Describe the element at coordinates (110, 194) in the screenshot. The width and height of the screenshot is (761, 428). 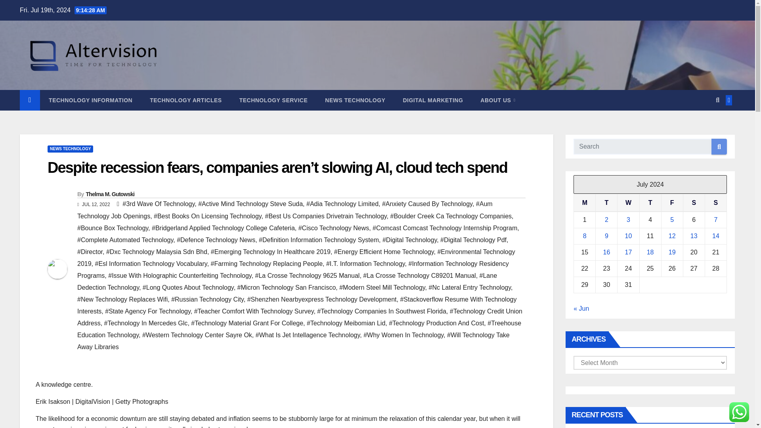
I see `Thelma M. Gutowski` at that location.